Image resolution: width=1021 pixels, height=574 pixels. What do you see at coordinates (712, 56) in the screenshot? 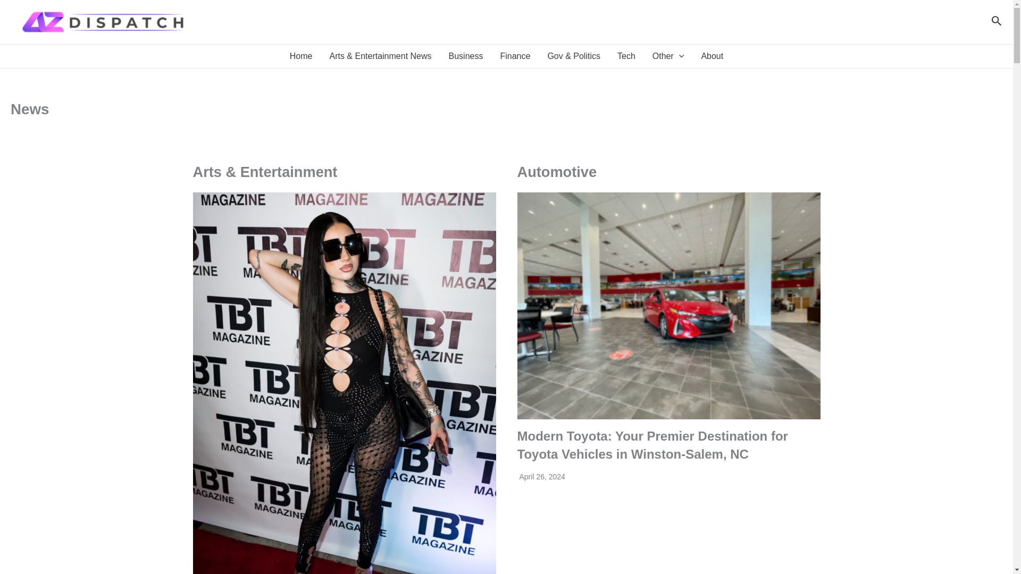
I see `About` at bounding box center [712, 56].